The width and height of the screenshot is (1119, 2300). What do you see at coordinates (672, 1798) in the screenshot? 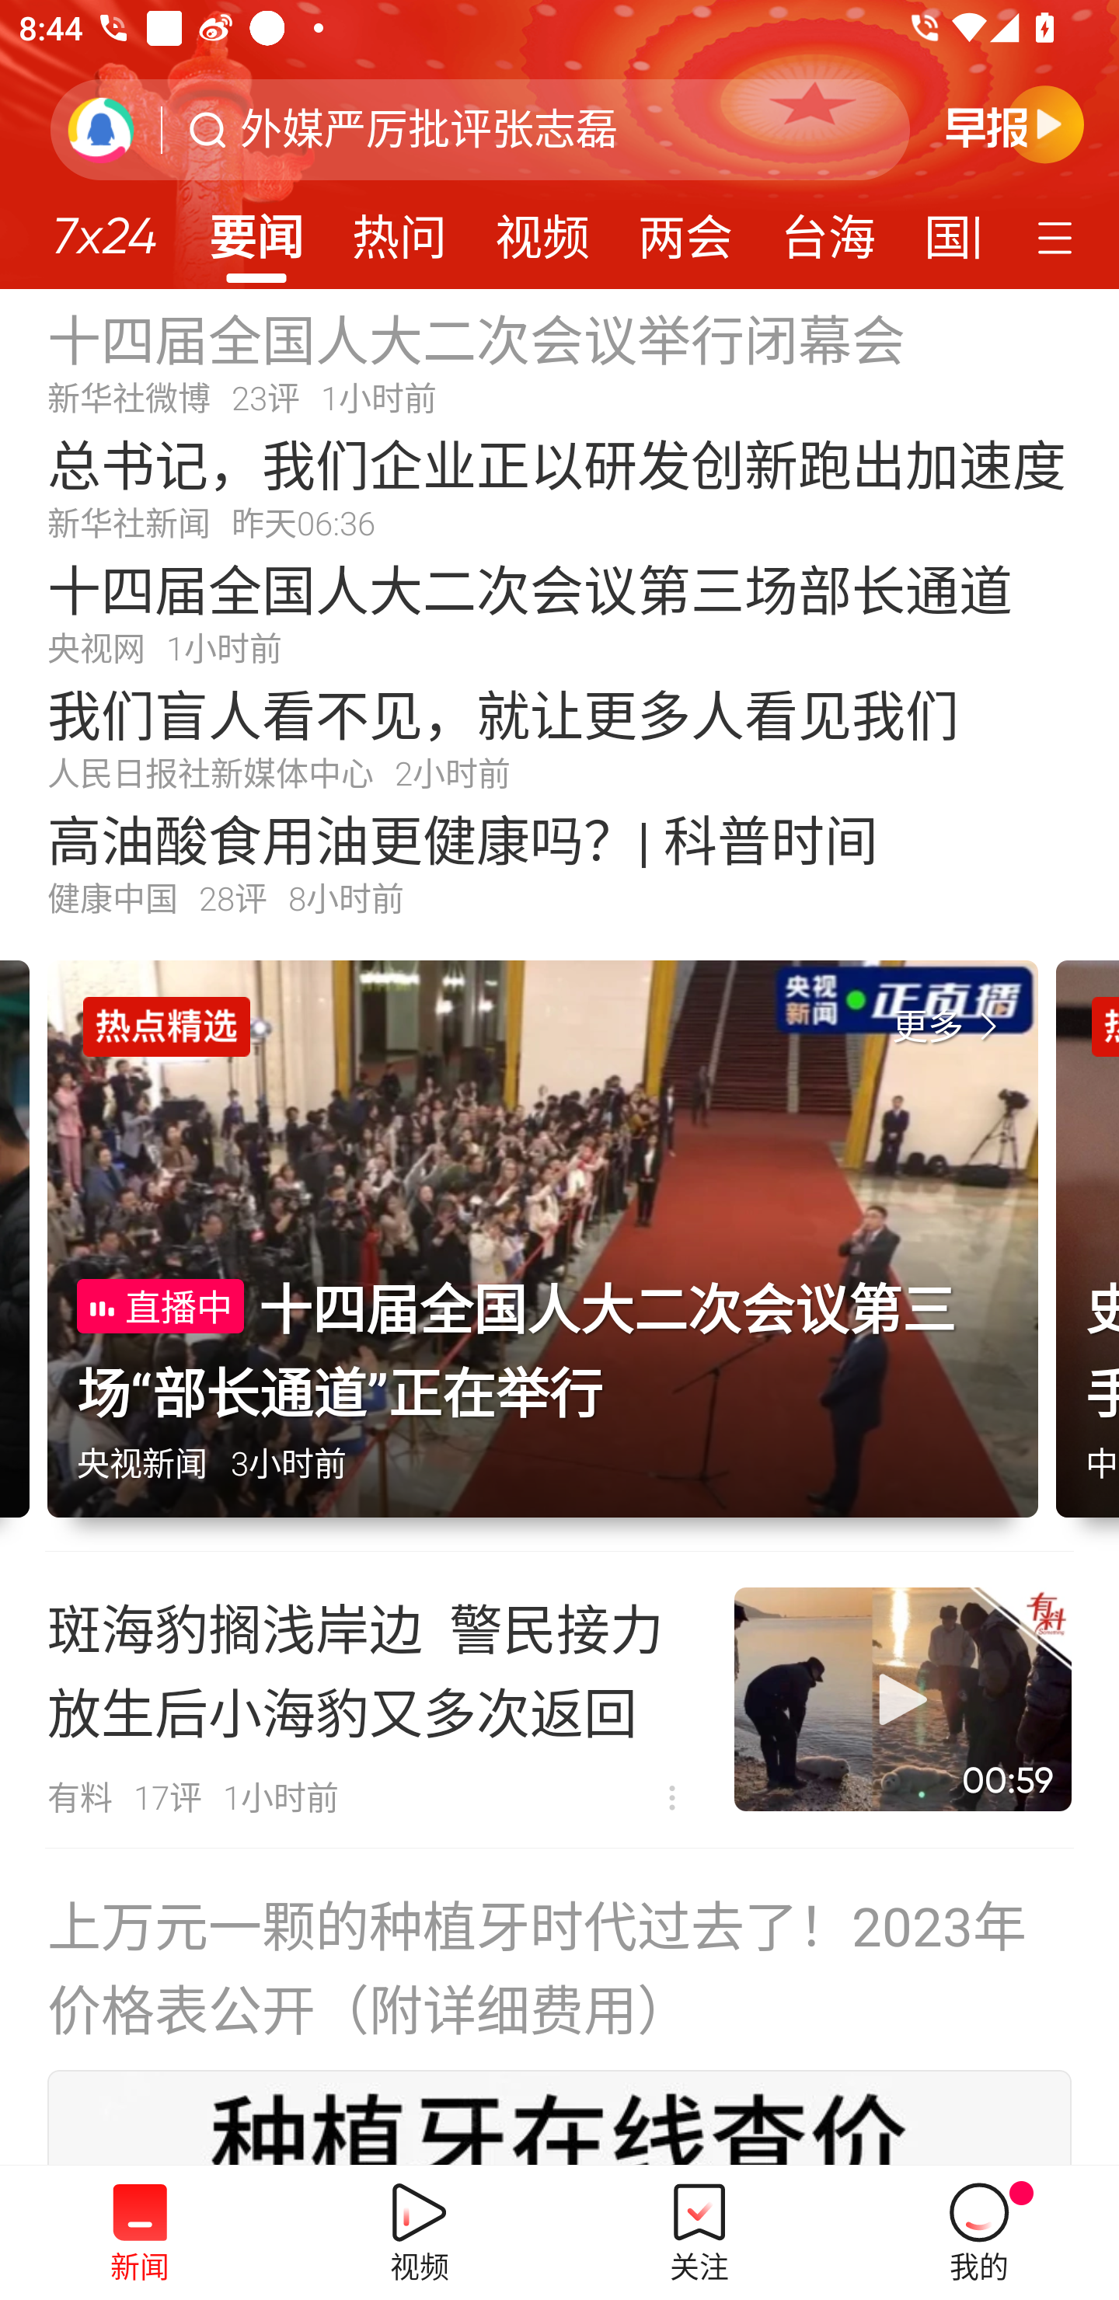
I see ` 不感兴趣` at bounding box center [672, 1798].